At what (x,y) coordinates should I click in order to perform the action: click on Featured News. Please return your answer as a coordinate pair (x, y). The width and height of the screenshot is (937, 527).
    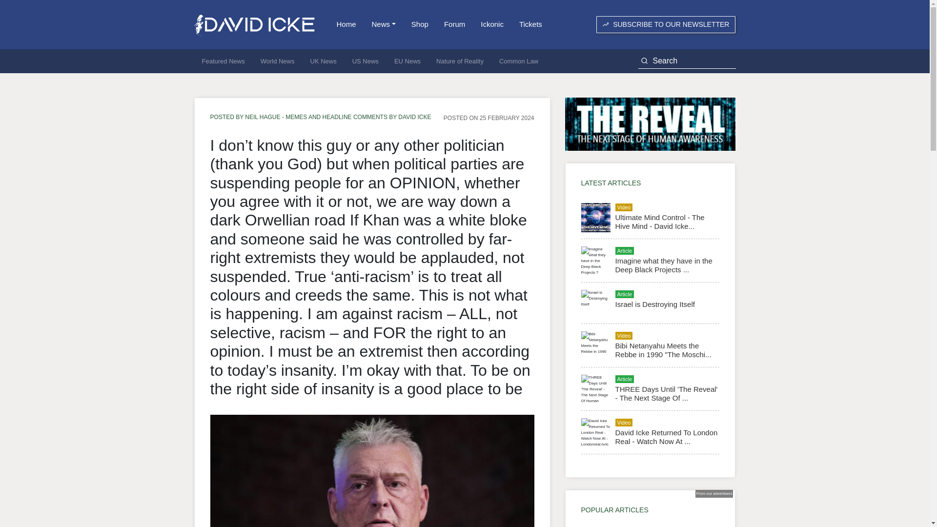
    Looking at the image, I should click on (224, 61).